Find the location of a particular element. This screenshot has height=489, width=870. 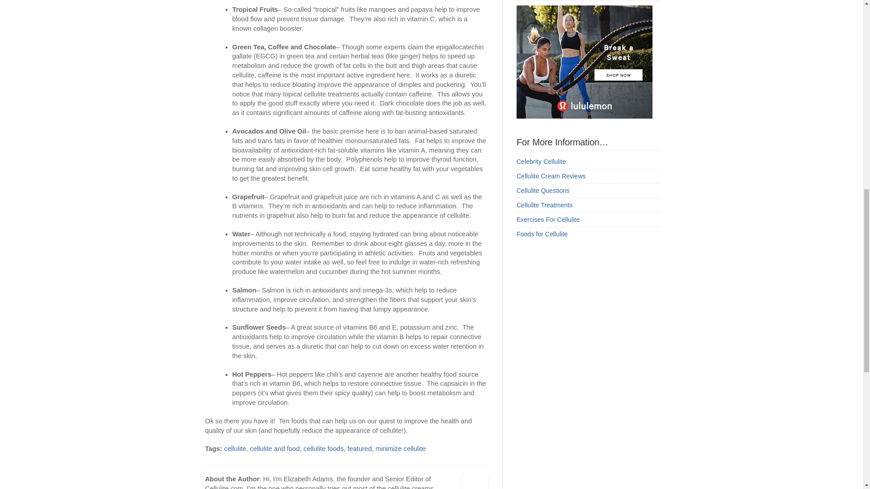

Cellulite Cream Reviews is located at coordinates (551, 176).